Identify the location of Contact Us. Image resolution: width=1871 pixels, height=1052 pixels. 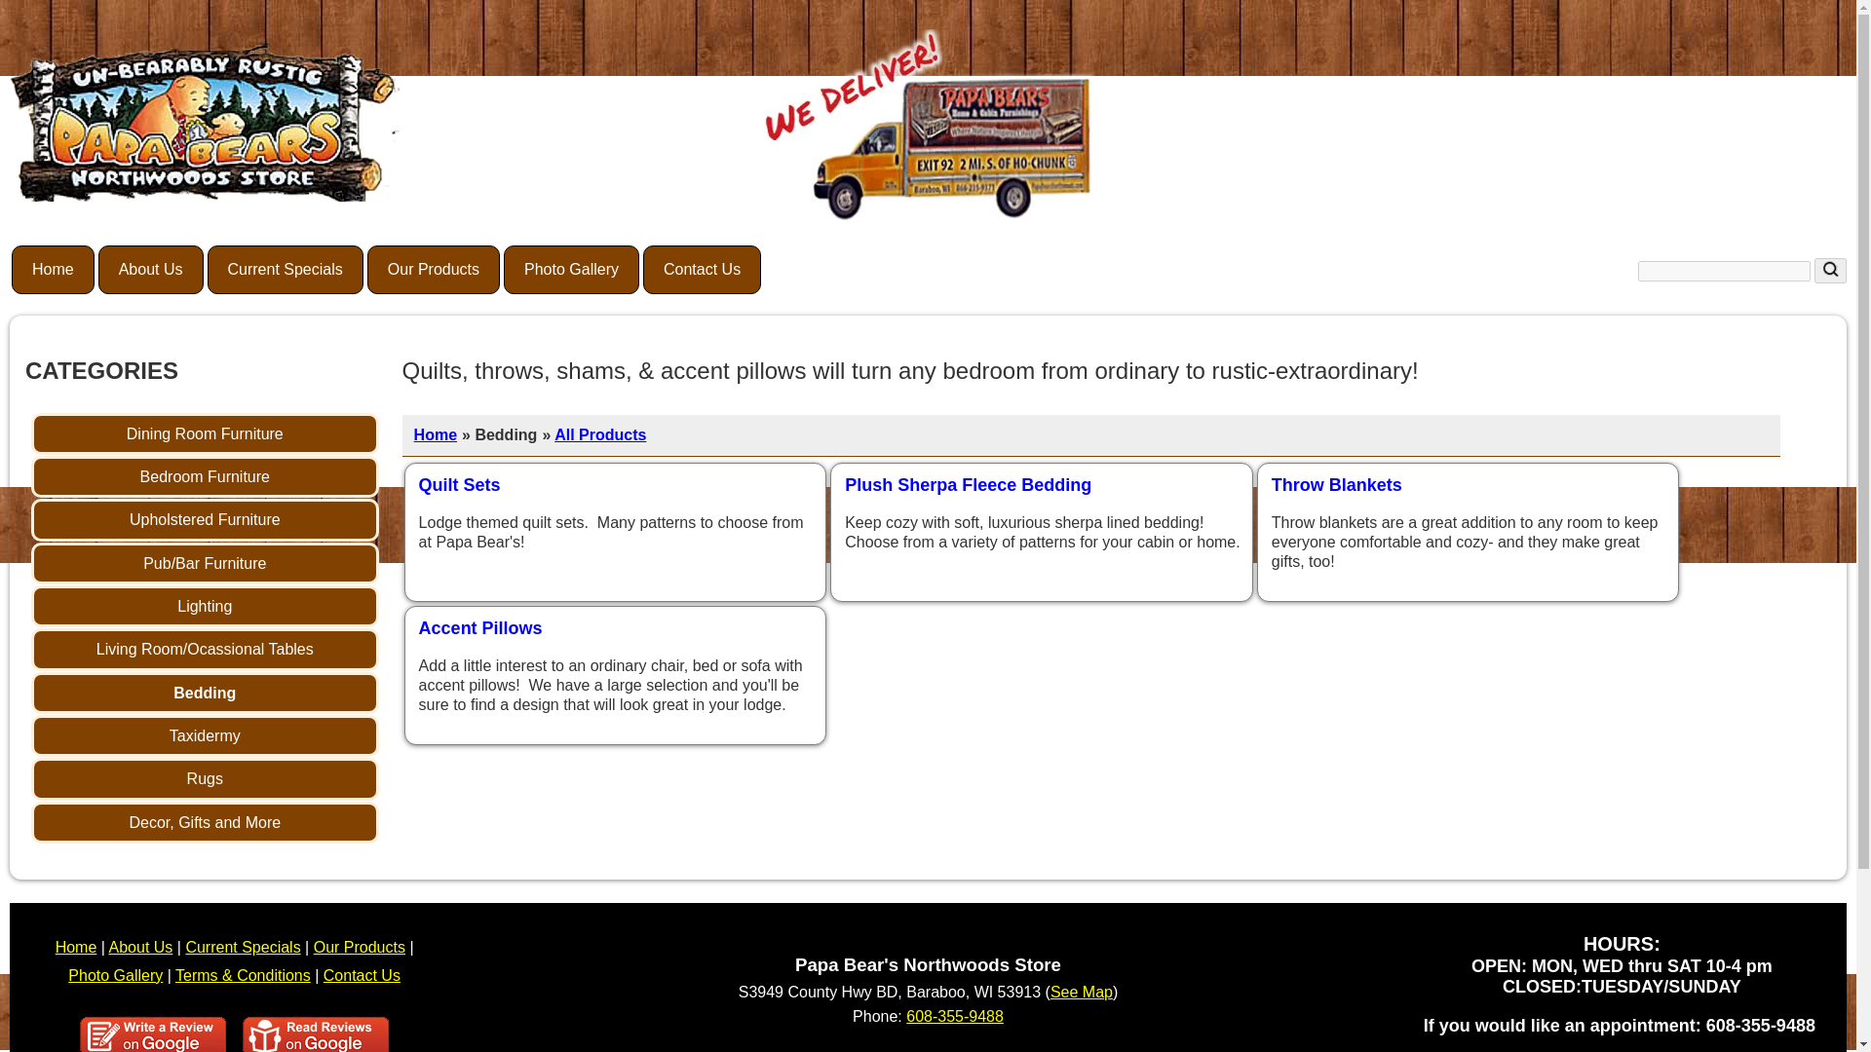
(702, 269).